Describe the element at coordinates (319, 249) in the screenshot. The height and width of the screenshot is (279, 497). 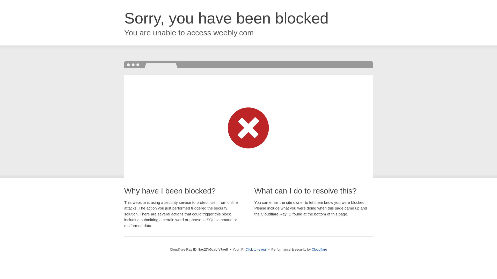
I see `Cloudflare` at that location.